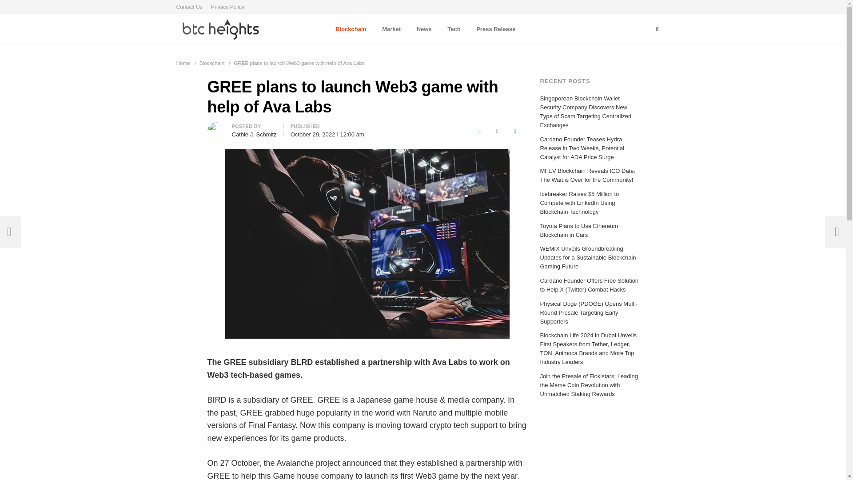 The width and height of the screenshot is (853, 480). Describe the element at coordinates (351, 29) in the screenshot. I see `Blockchain` at that location.